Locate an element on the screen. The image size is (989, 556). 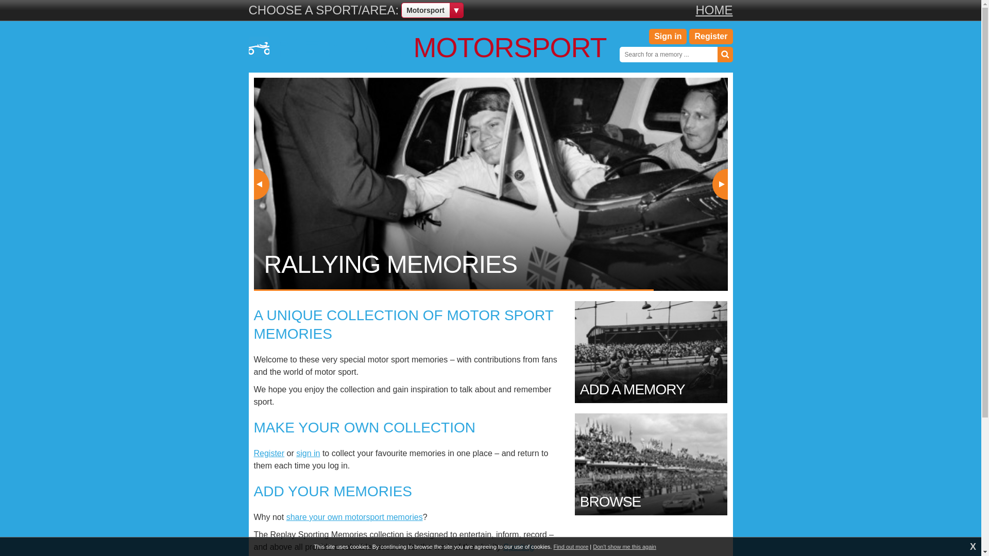
sign in is located at coordinates (308, 453).